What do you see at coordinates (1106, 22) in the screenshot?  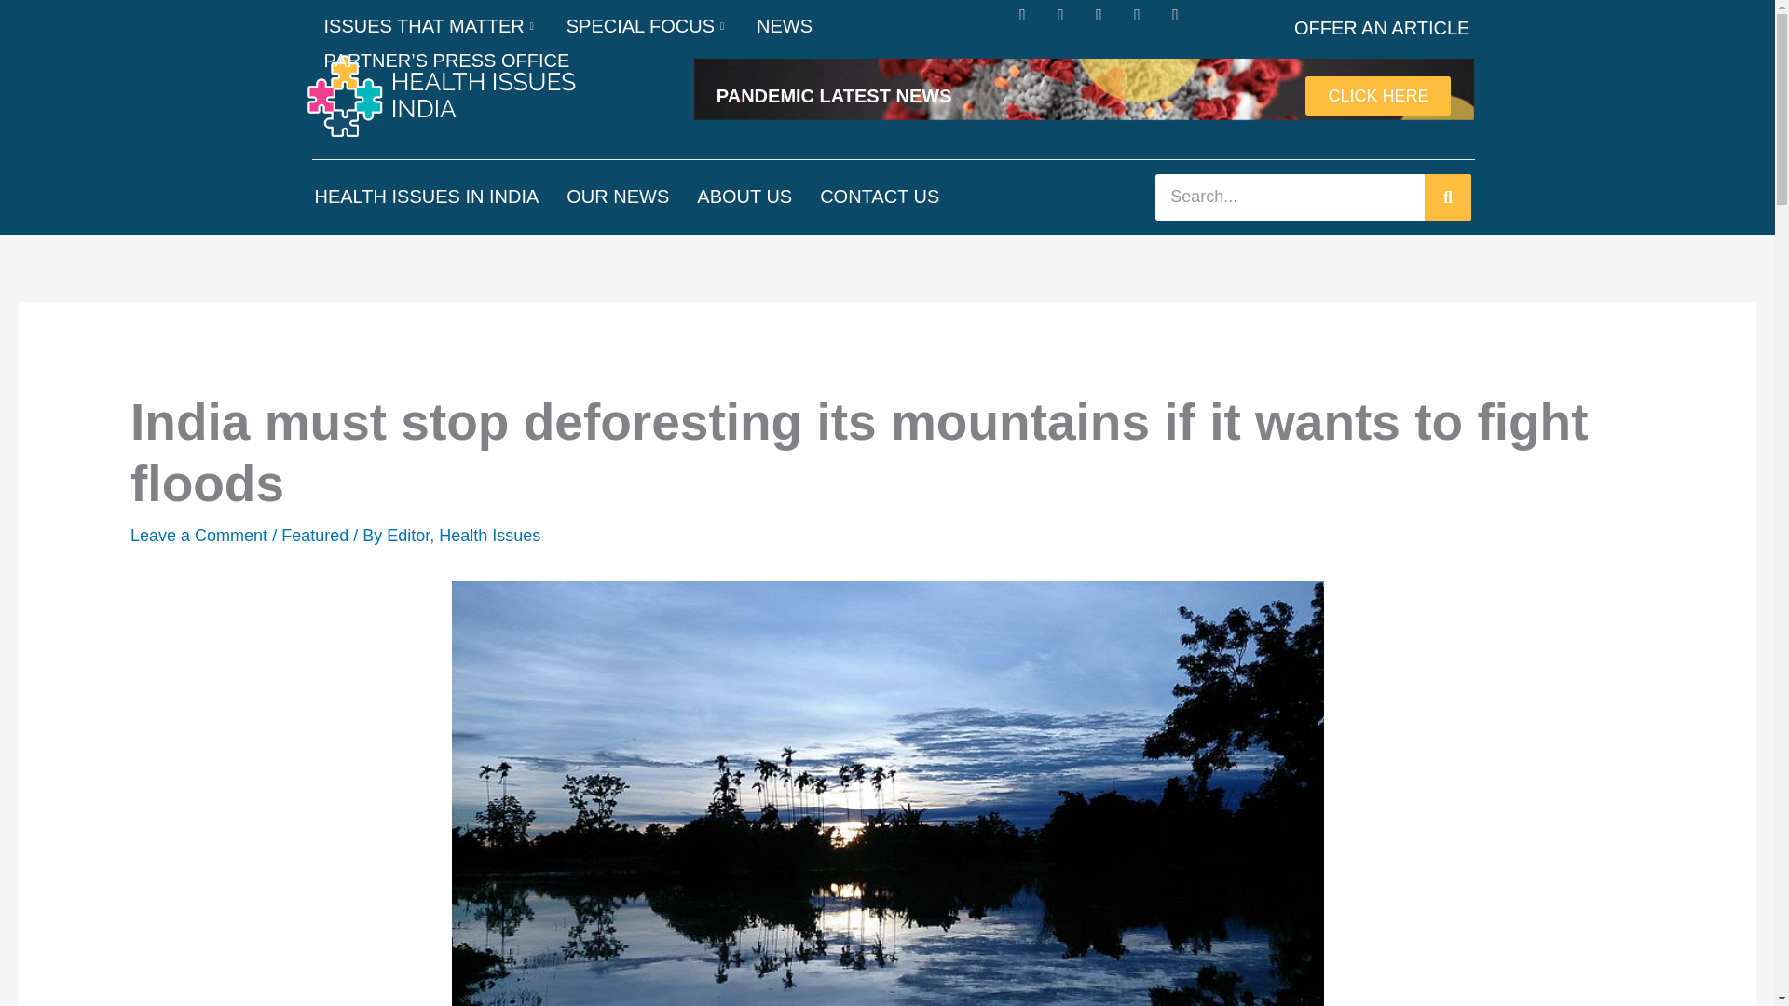 I see `Instagram` at bounding box center [1106, 22].